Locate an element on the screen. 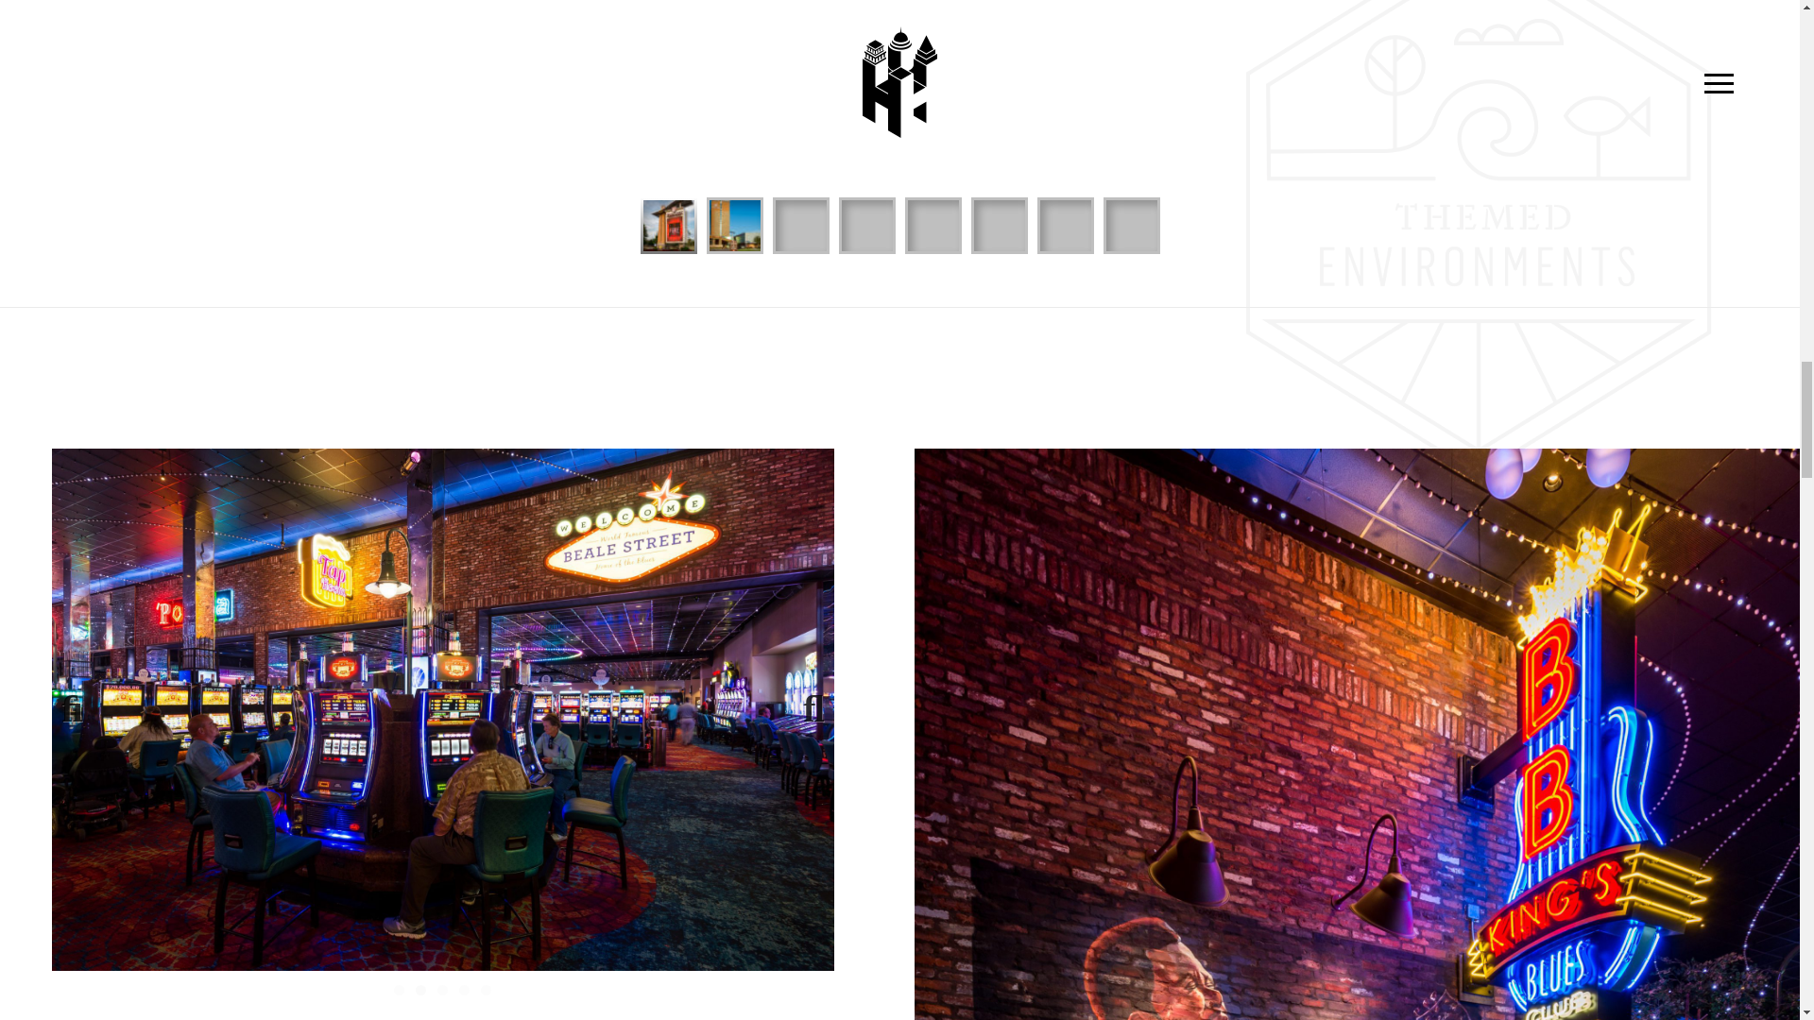 This screenshot has width=1814, height=1020. Next is located at coordinates (804, 709).